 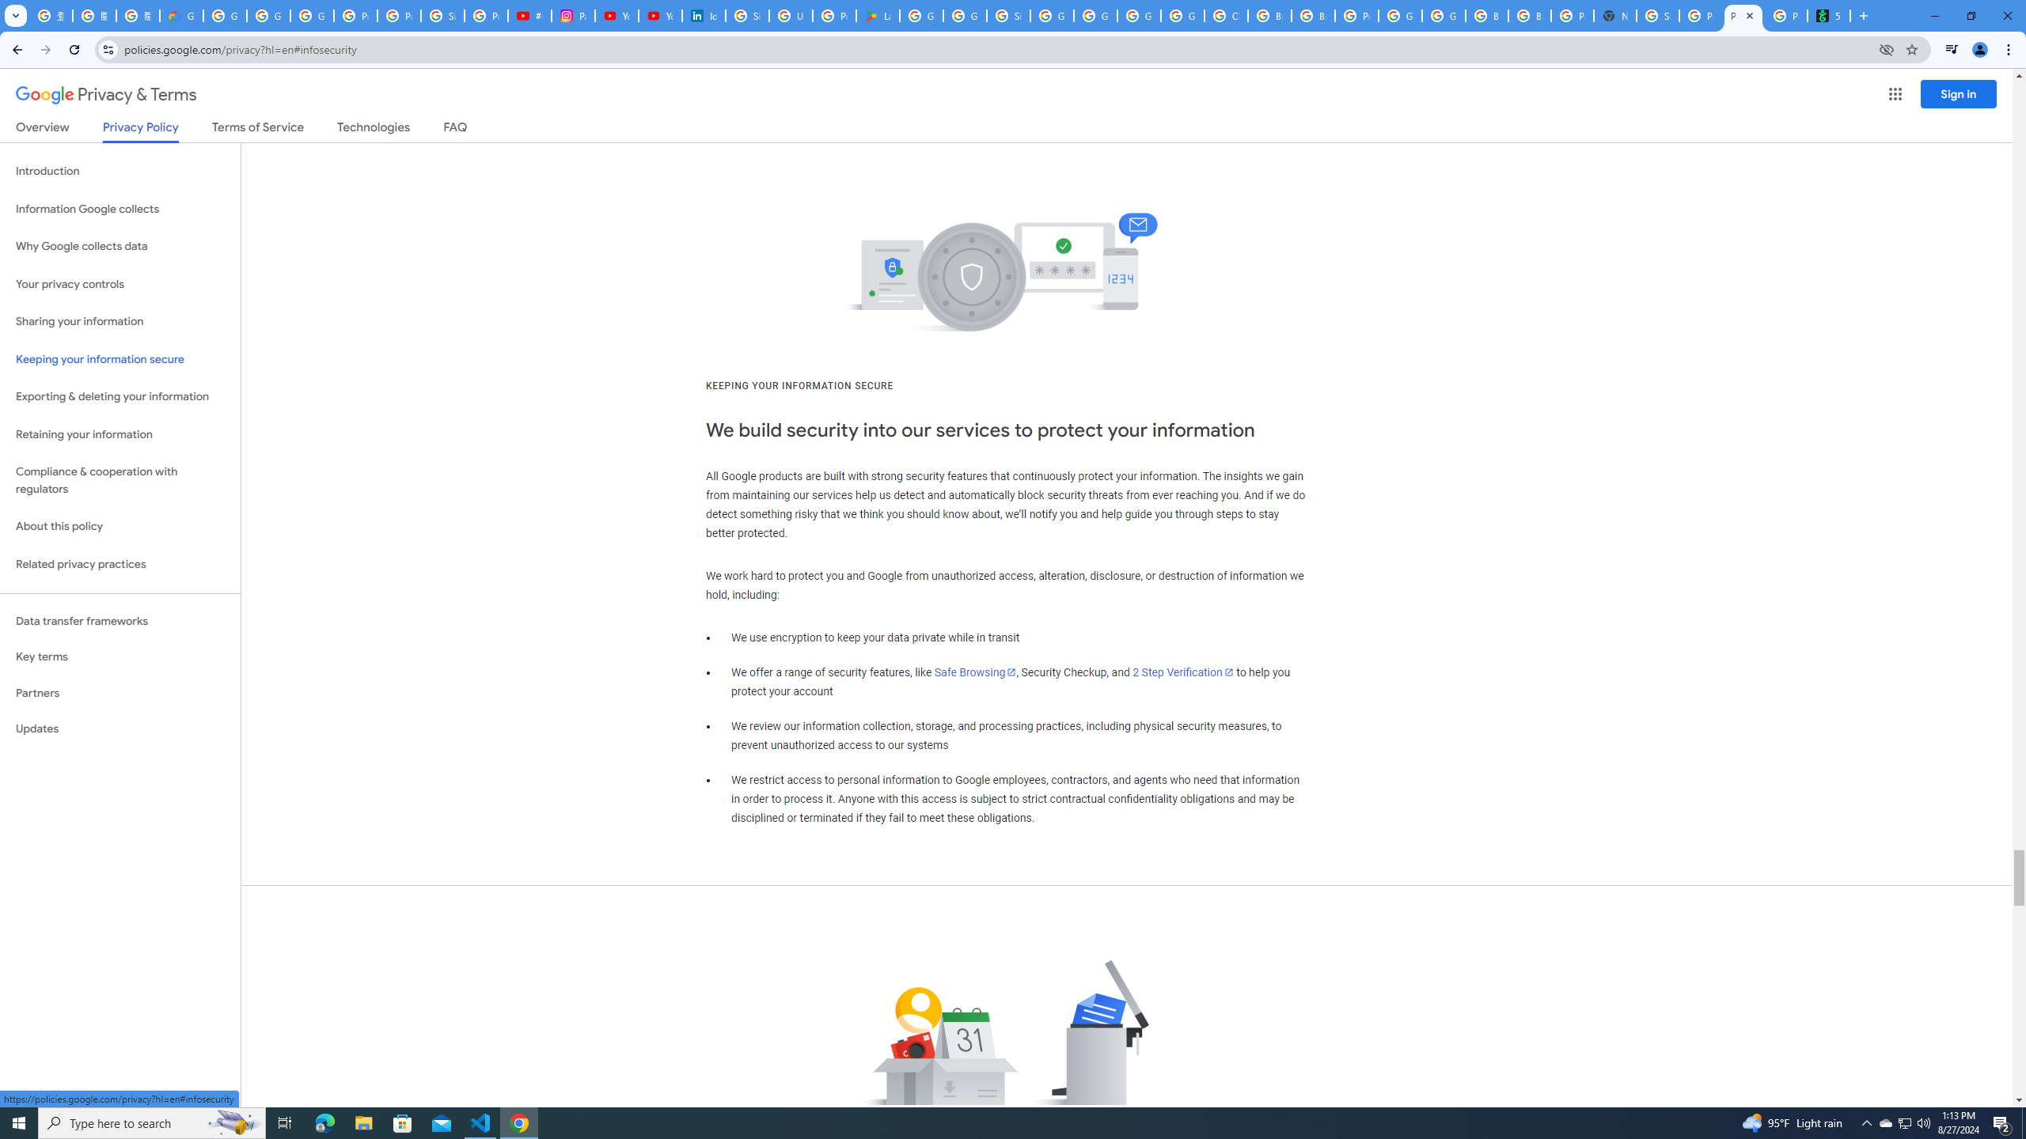 What do you see at coordinates (529, 16) in the screenshot?
I see `#nbabasketballhighlights - YouTube` at bounding box center [529, 16].